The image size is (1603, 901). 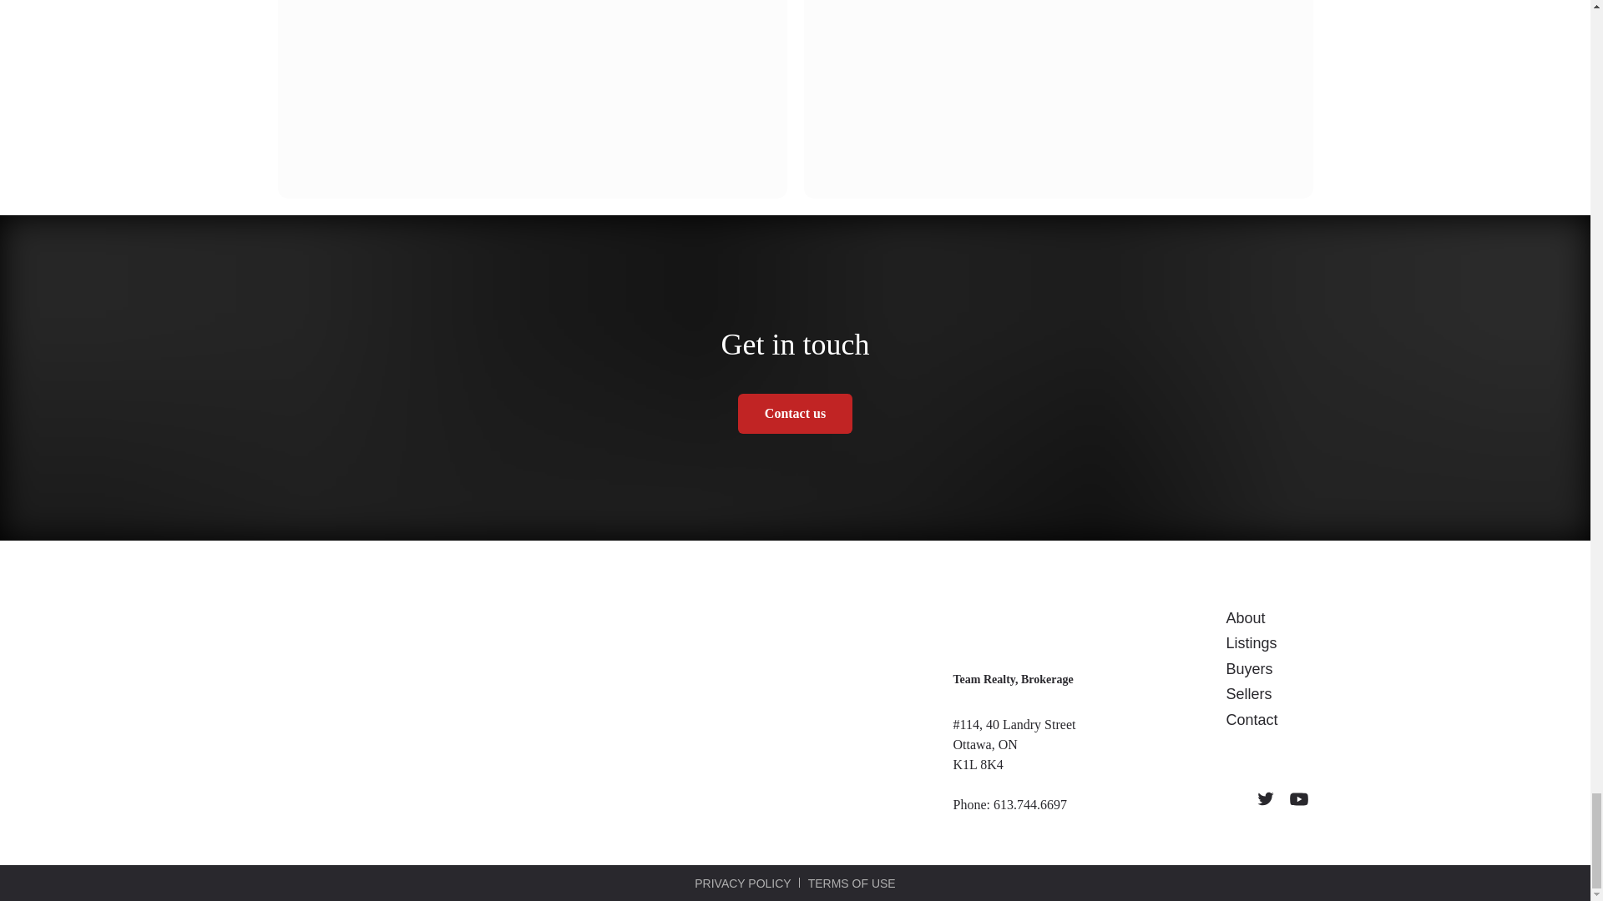 What do you see at coordinates (852, 884) in the screenshot?
I see `TERMS OF USE` at bounding box center [852, 884].